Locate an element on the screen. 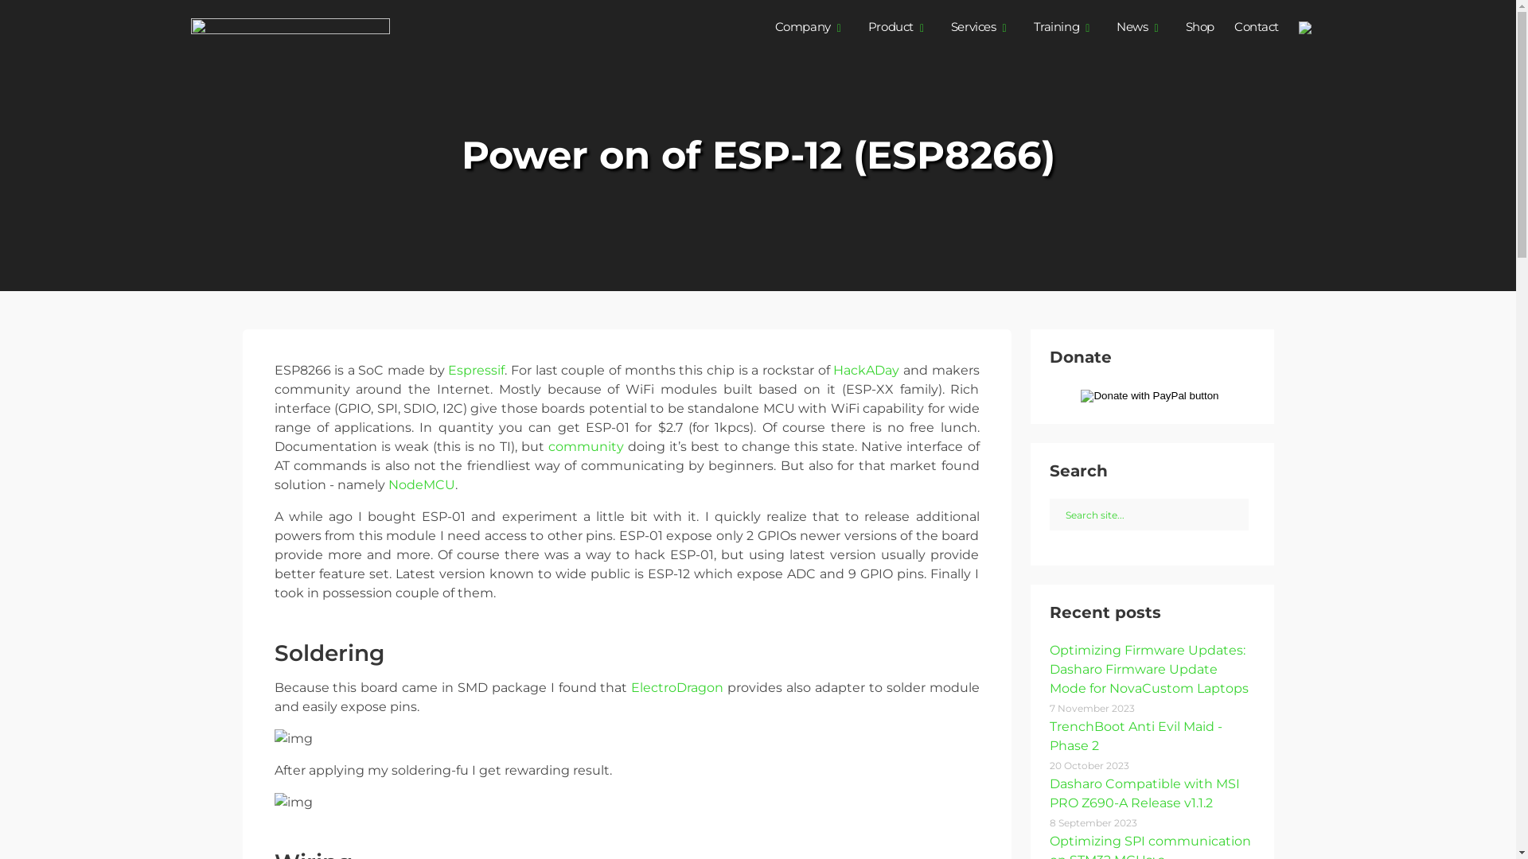 The width and height of the screenshot is (1528, 859). TrenchBoot Anti Evil Maid - Phase 2 is located at coordinates (1135, 737).